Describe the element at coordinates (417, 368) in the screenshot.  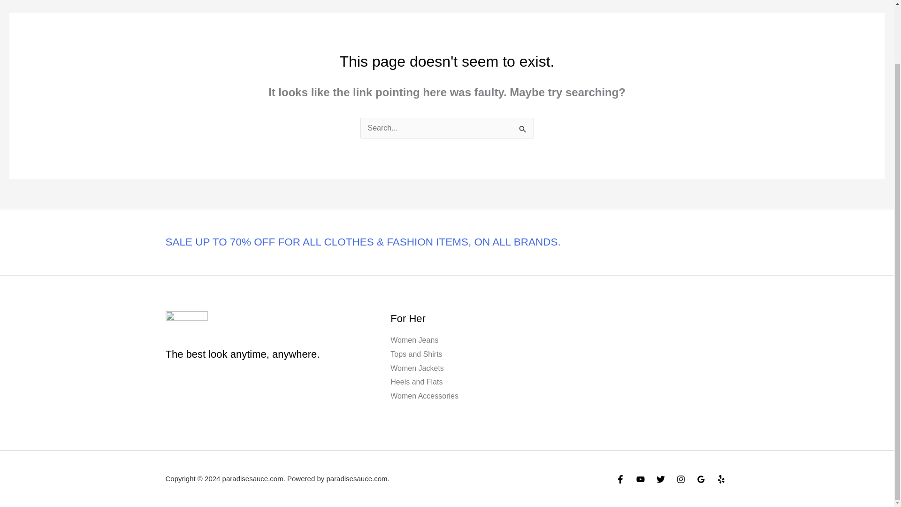
I see `Women Jackets` at that location.